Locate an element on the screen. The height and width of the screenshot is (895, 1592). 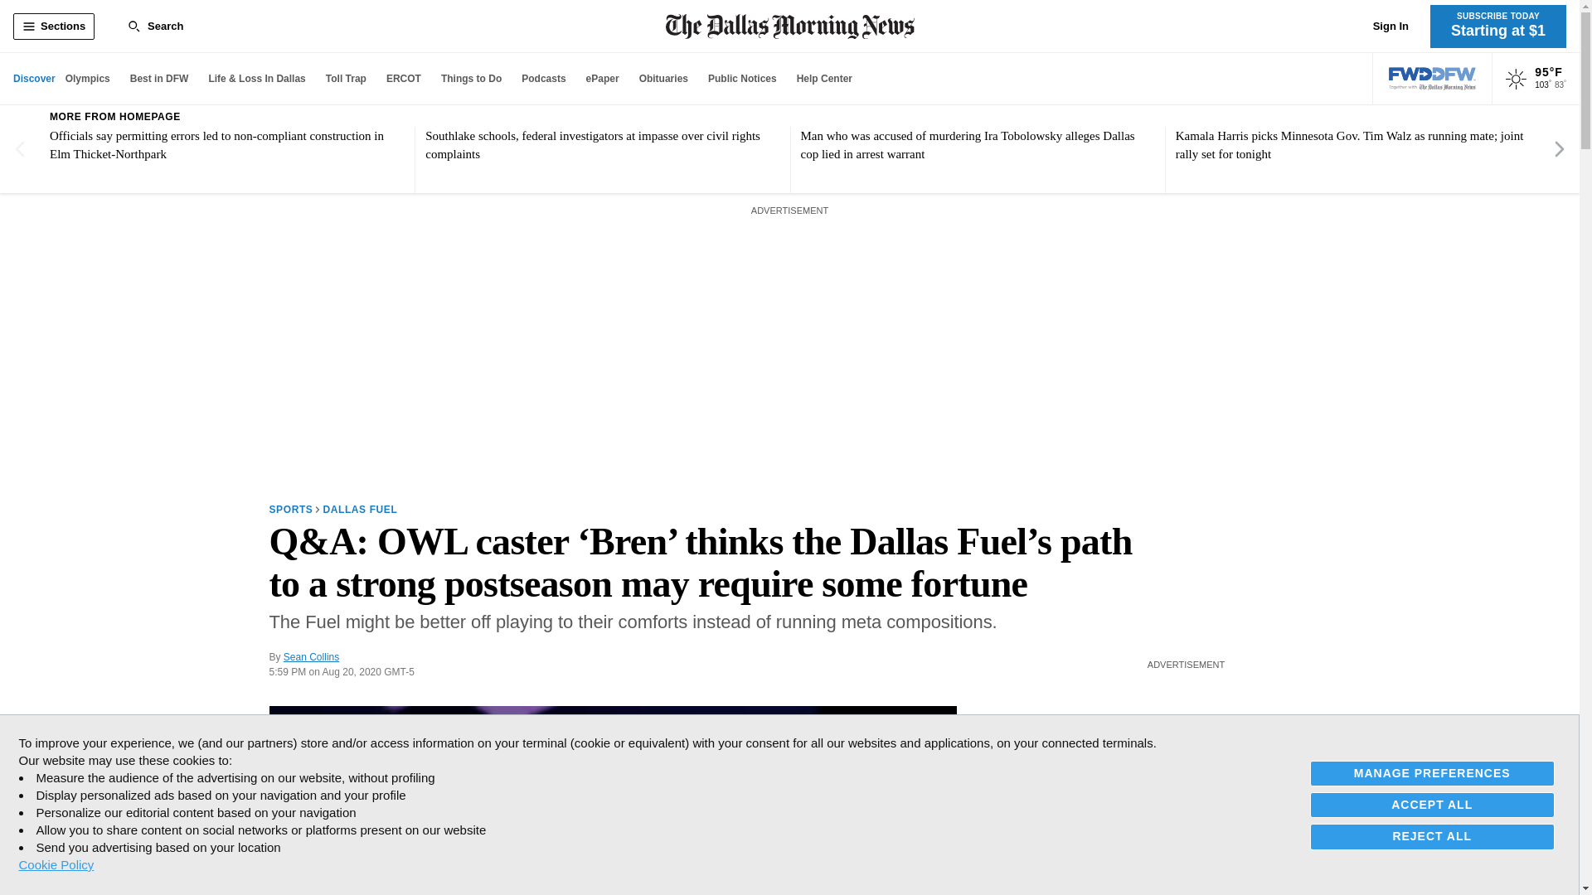
ACCEPT ALL is located at coordinates (1433, 805).